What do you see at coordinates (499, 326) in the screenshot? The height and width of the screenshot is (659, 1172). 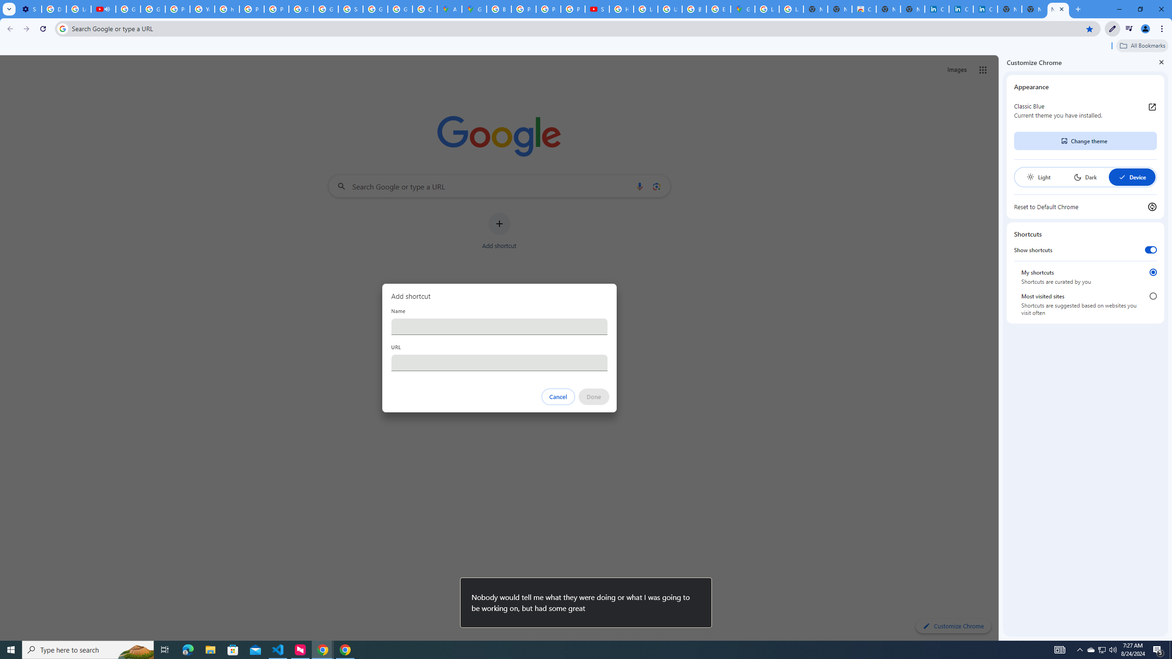 I see `Name` at bounding box center [499, 326].